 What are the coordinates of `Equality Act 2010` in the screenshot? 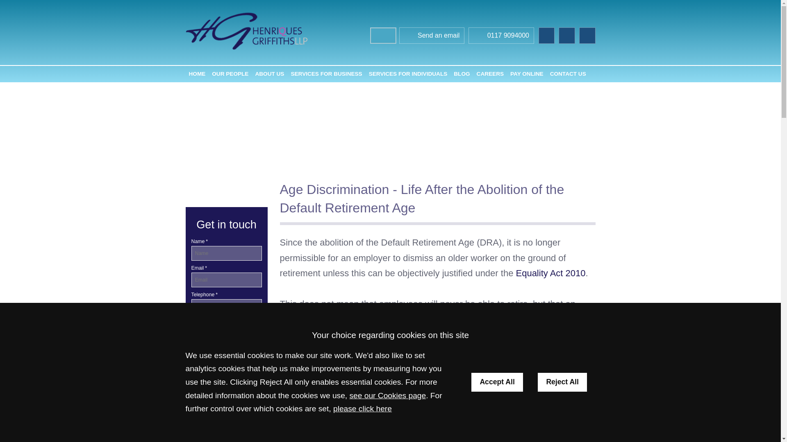 It's located at (550, 273).